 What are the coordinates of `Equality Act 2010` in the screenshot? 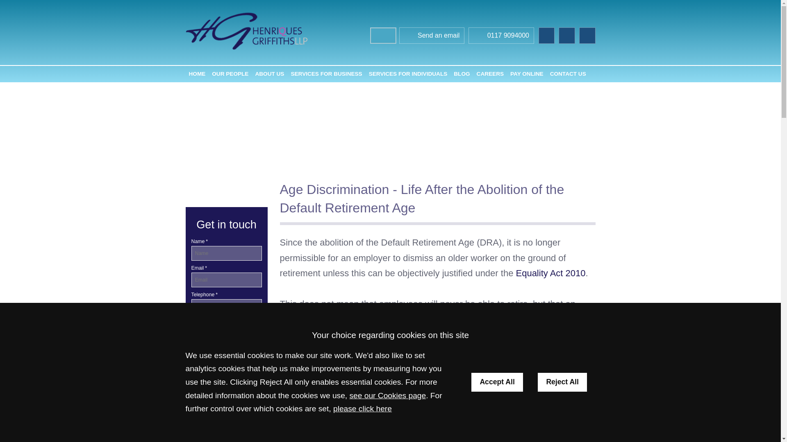 It's located at (550, 273).